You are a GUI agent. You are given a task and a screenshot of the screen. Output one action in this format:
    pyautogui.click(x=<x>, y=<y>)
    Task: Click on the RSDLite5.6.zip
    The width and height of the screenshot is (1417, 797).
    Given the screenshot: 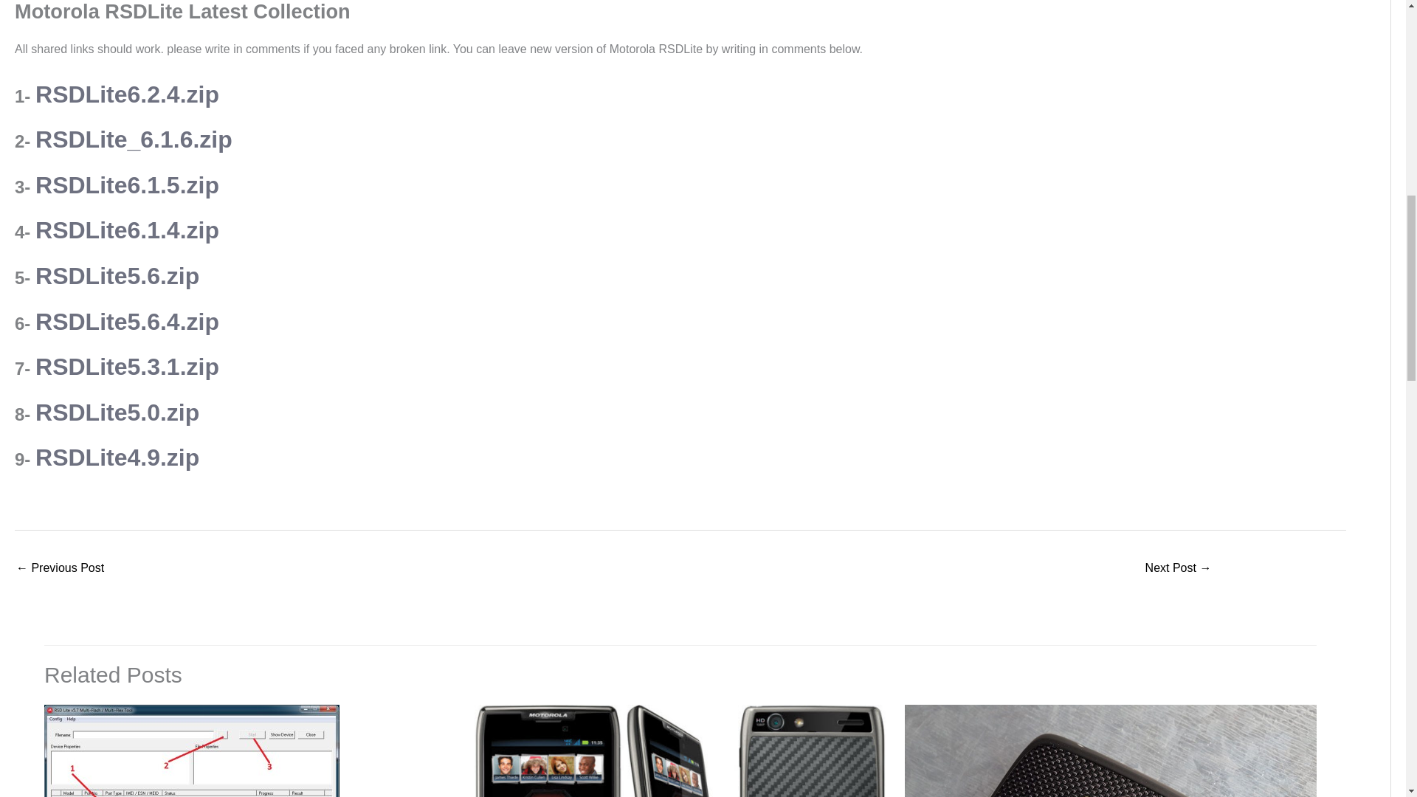 What is the action you would take?
    pyautogui.click(x=117, y=276)
    